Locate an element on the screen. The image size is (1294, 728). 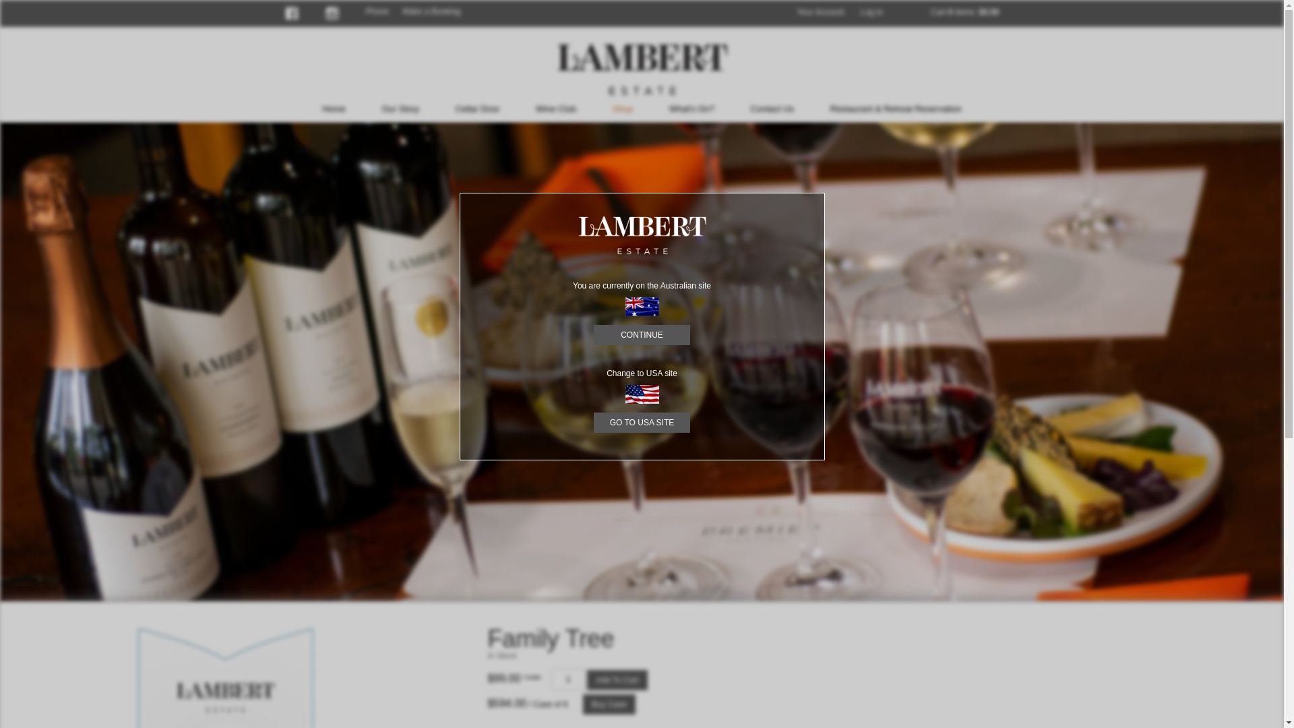
CONTINUE is located at coordinates (642, 335).